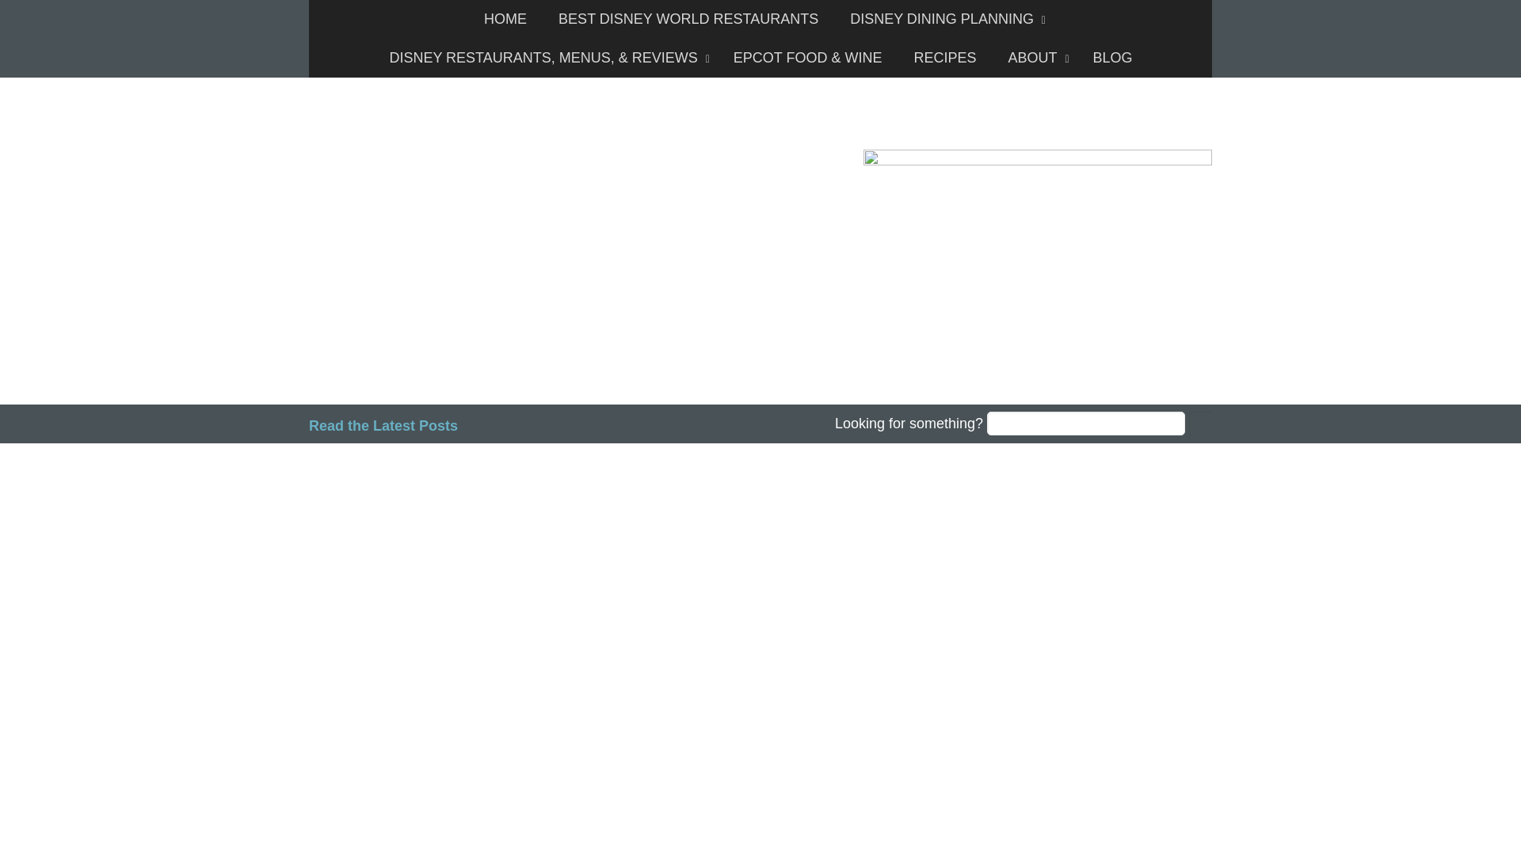 This screenshot has width=1521, height=855. I want to click on BEST DISNEY WORLD RESTAURANTS, so click(688, 19).